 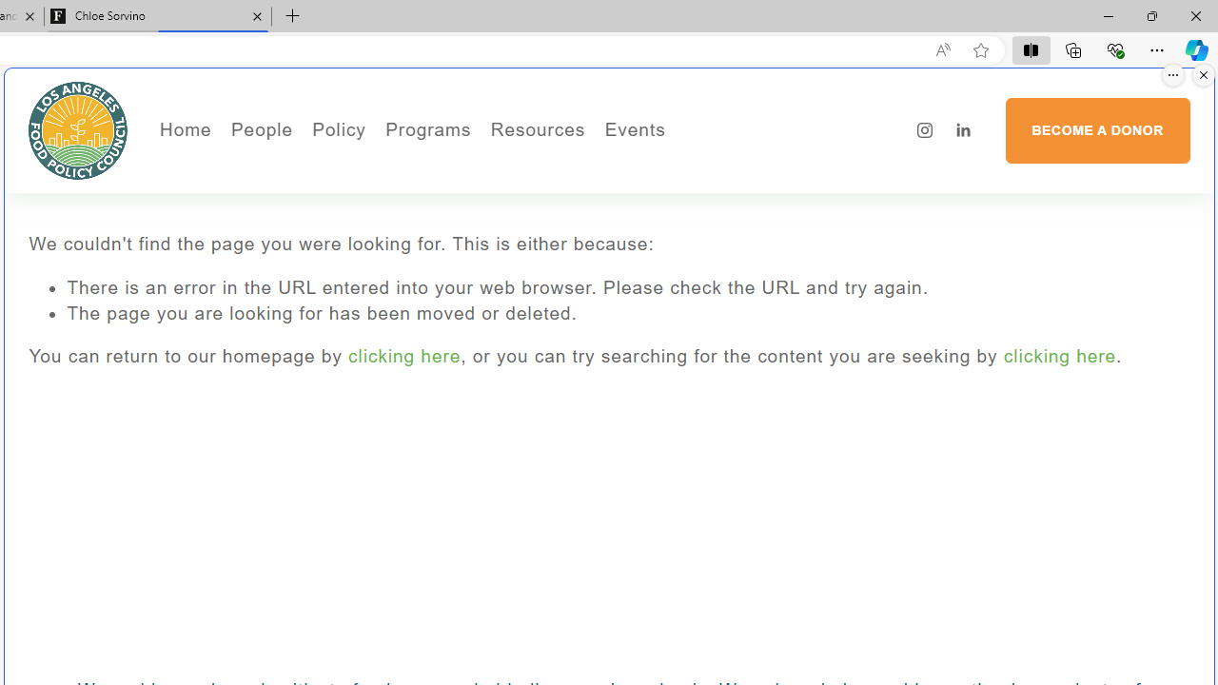 I want to click on Cultivating Farmers, so click(x=480, y=221).